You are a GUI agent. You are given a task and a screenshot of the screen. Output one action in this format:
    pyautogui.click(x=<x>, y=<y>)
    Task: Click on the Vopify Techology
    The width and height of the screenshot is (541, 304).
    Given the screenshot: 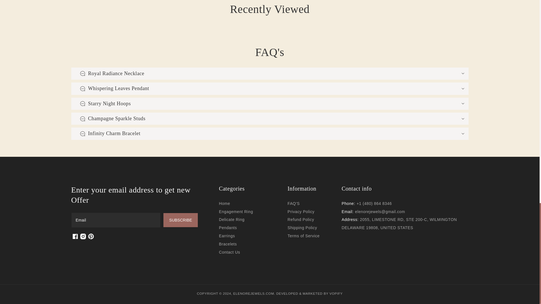 What is the action you would take?
    pyautogui.click(x=336, y=293)
    